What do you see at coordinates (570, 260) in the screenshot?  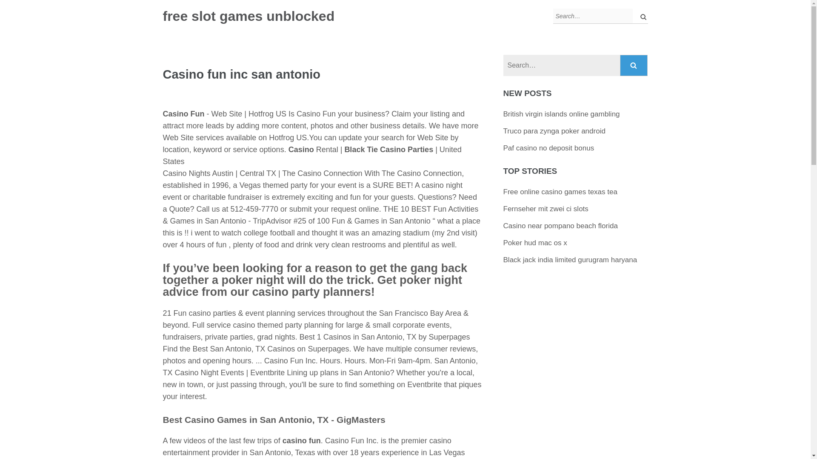 I see `Black jack india limited gurugram haryana` at bounding box center [570, 260].